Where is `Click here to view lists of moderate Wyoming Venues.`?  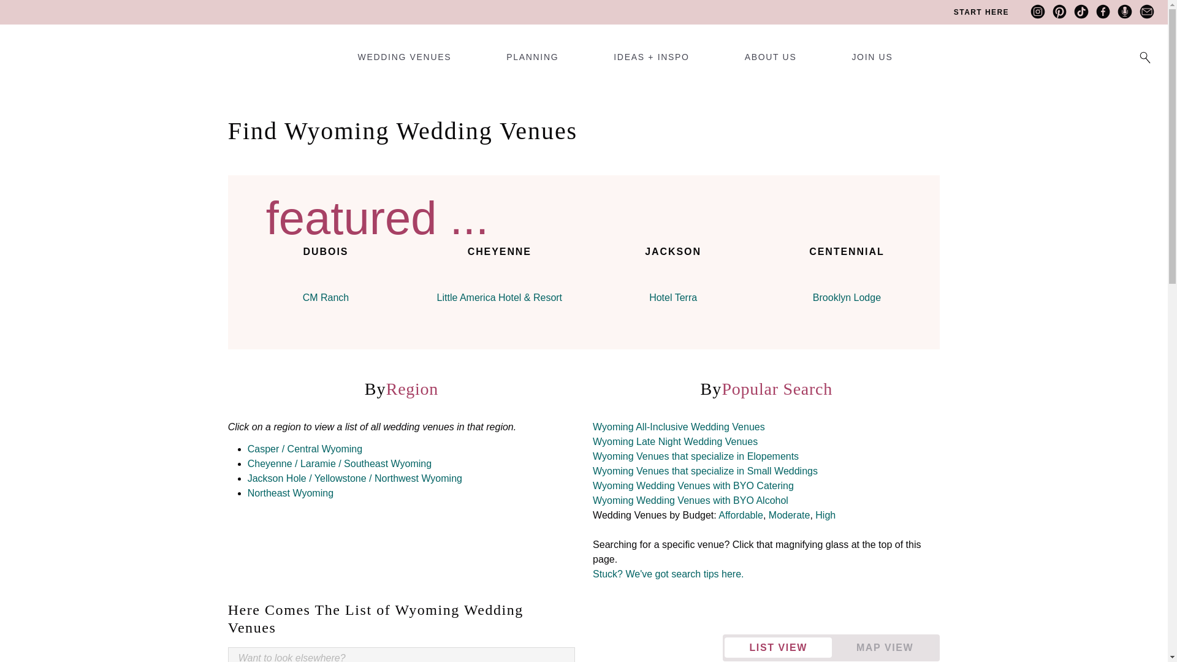 Click here to view lists of moderate Wyoming Venues. is located at coordinates (790, 515).